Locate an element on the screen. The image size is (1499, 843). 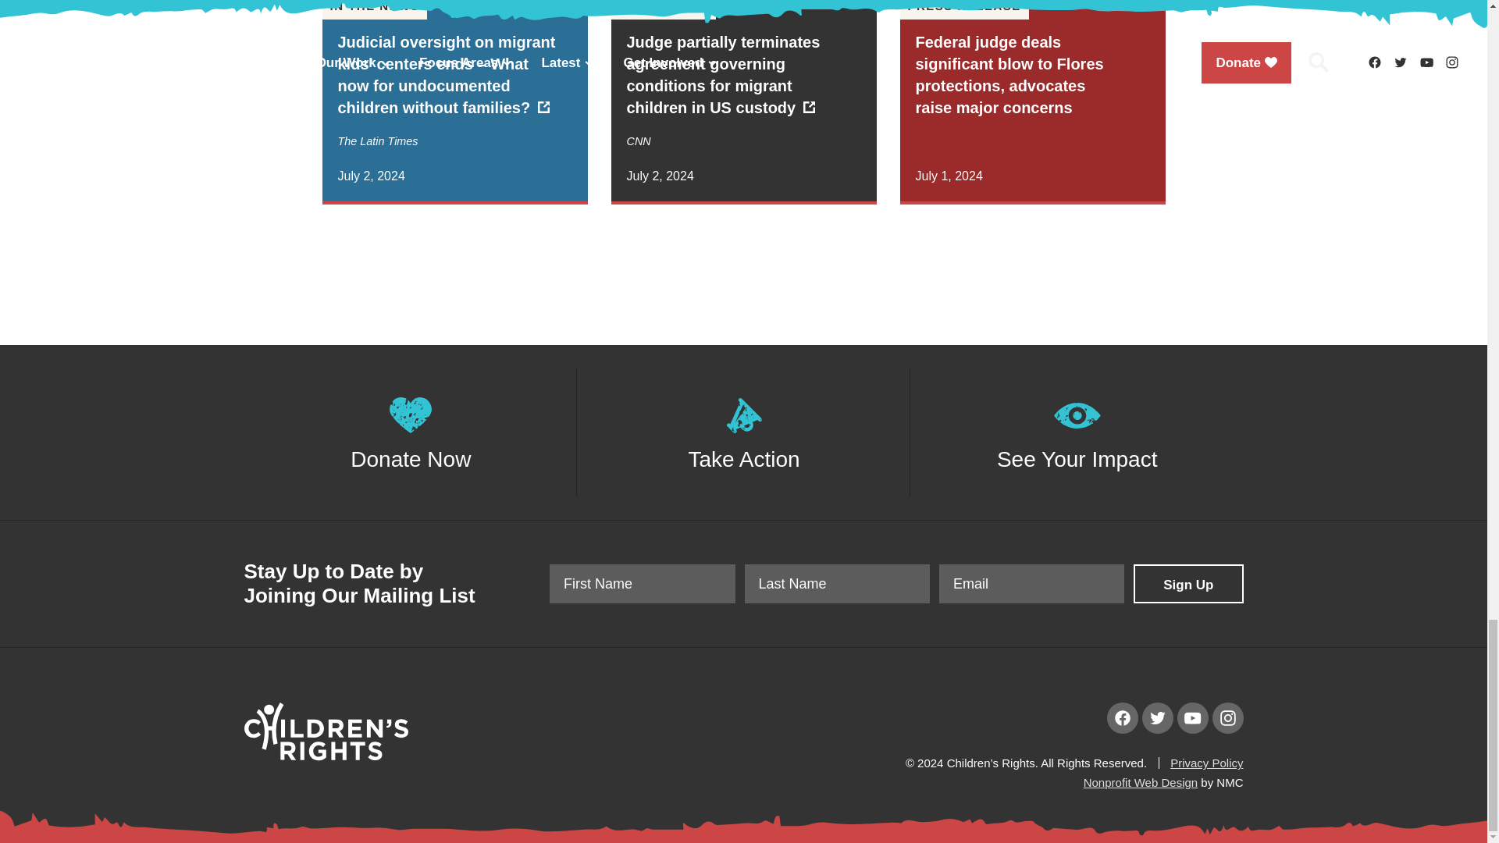
Sign Up is located at coordinates (1187, 584).